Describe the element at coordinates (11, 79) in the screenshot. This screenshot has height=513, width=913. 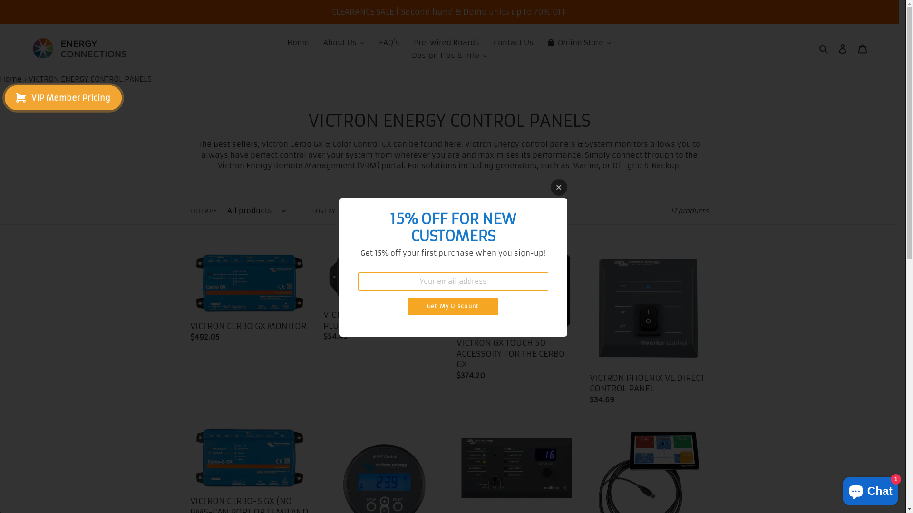
I see `Home` at that location.